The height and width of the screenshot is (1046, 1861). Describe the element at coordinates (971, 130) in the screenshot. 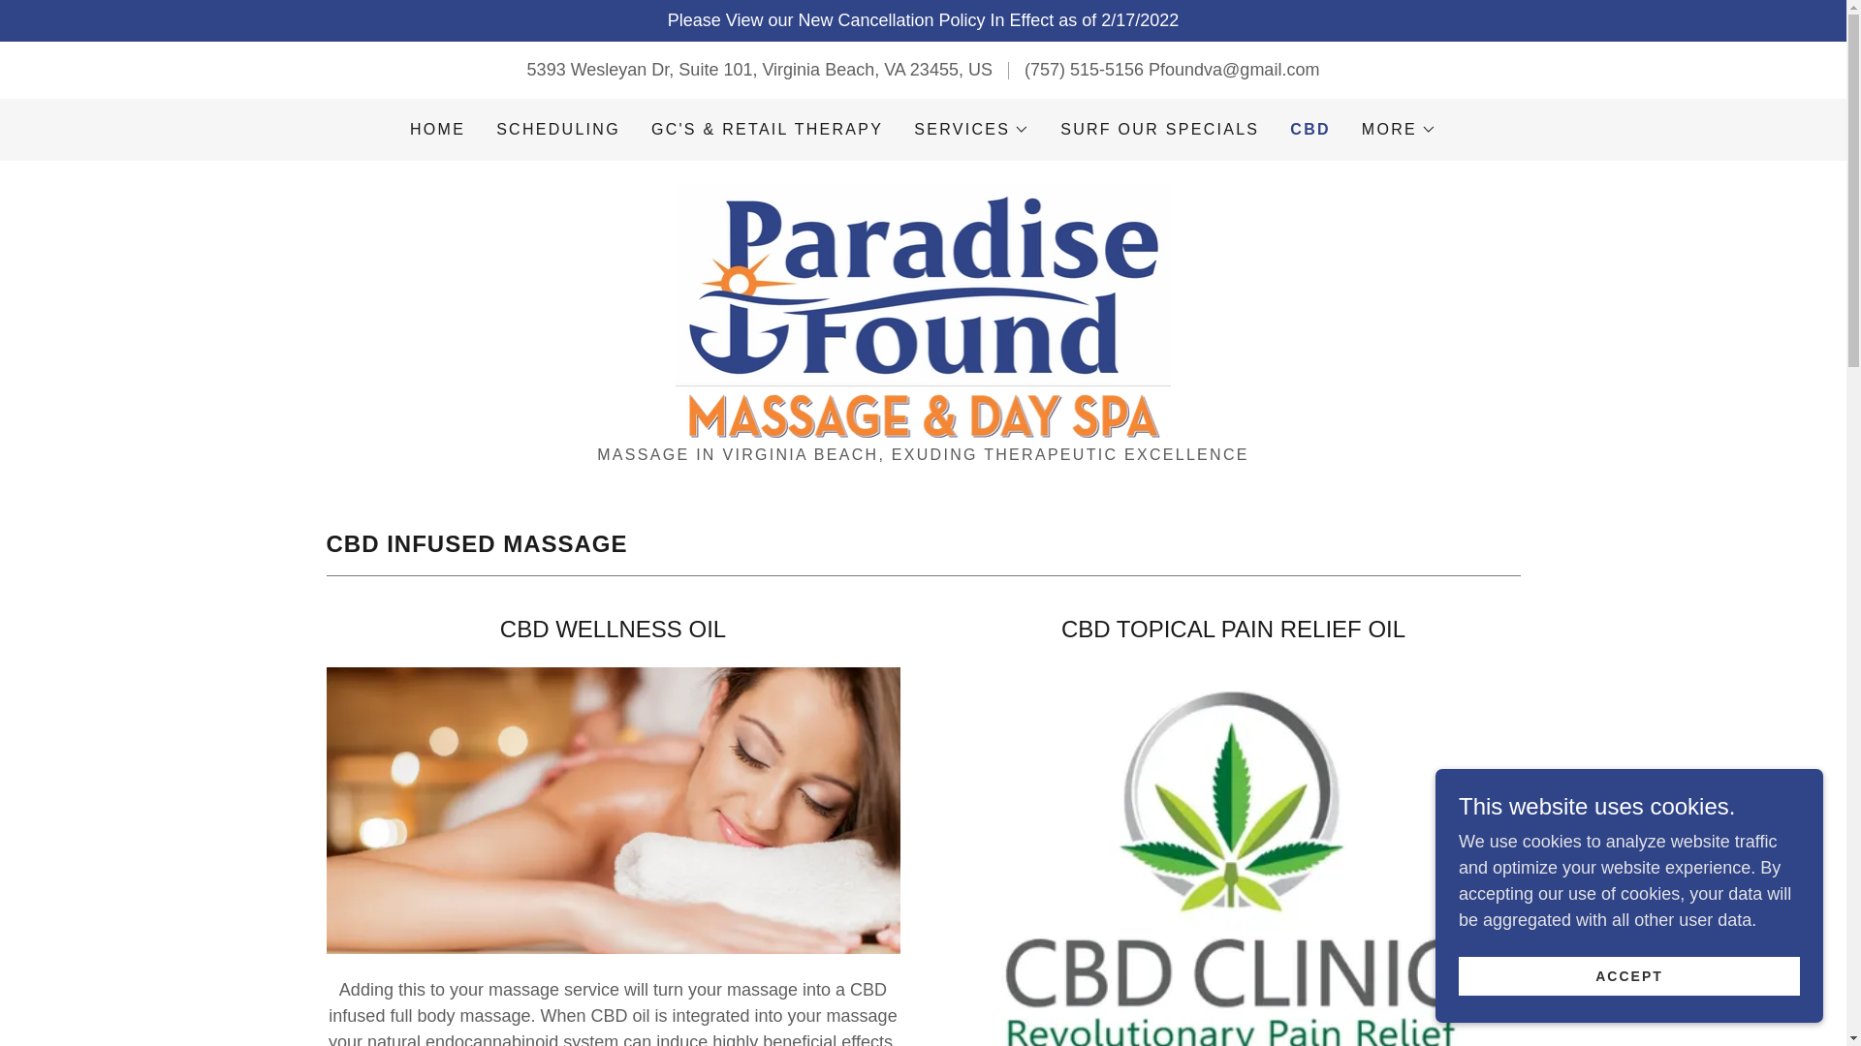

I see `SERVICES` at that location.